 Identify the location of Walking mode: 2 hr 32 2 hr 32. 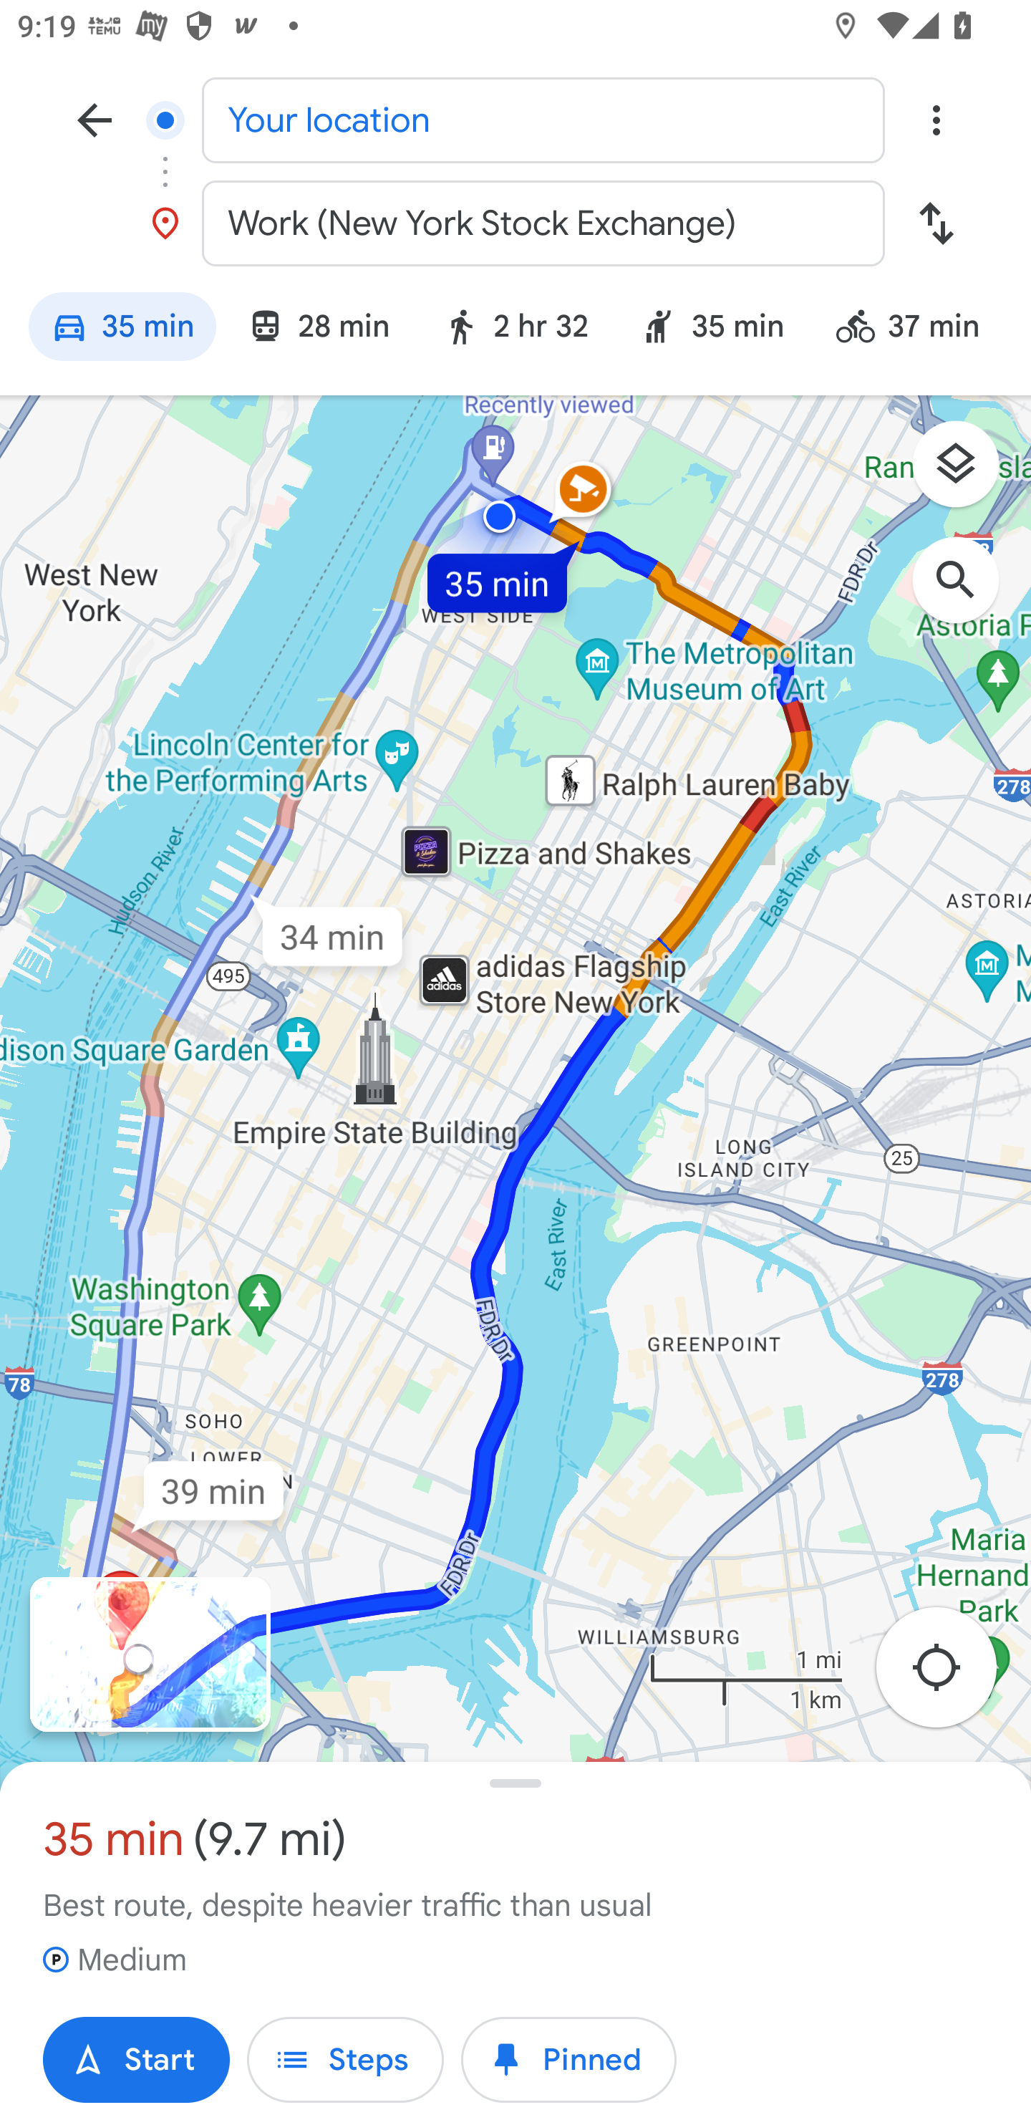
(515, 330).